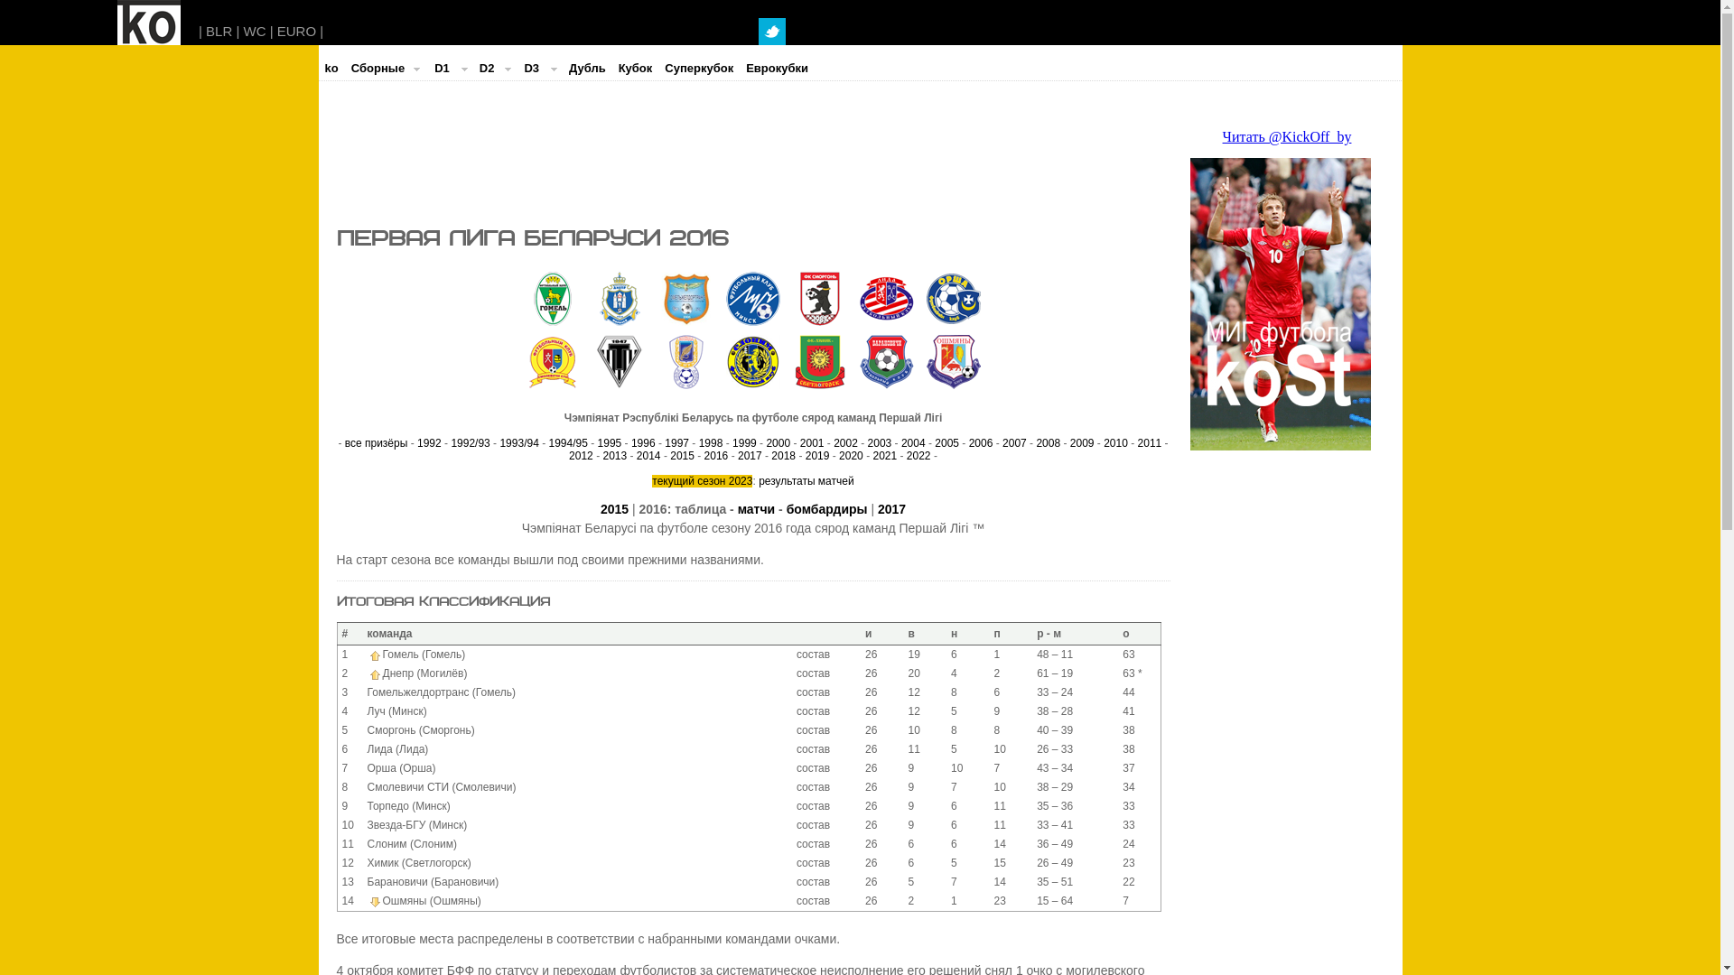  What do you see at coordinates (885, 456) in the screenshot?
I see `2021` at bounding box center [885, 456].